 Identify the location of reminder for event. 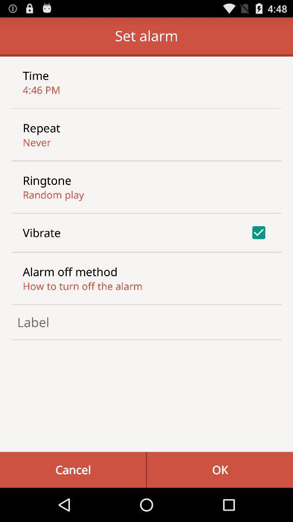
(146, 322).